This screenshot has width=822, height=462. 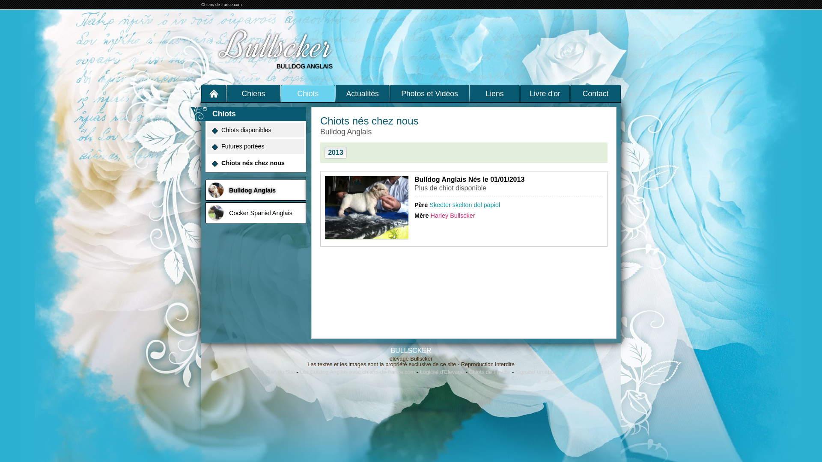 I want to click on Livre d'or, so click(x=545, y=93).